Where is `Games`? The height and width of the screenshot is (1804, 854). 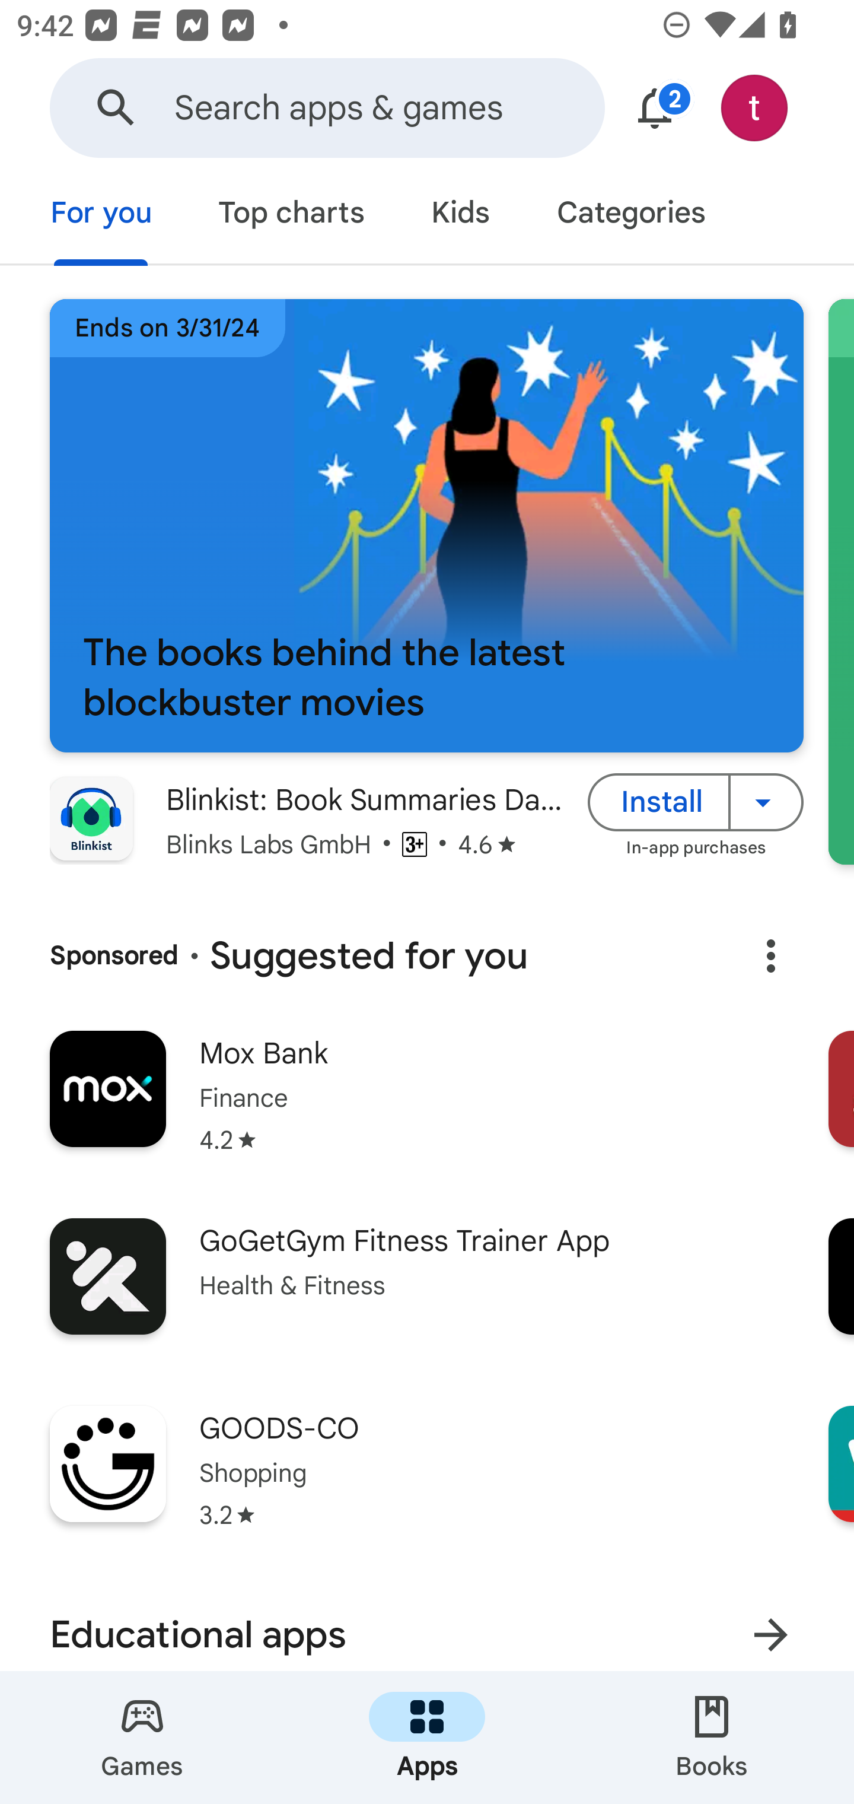
Games is located at coordinates (142, 1738).